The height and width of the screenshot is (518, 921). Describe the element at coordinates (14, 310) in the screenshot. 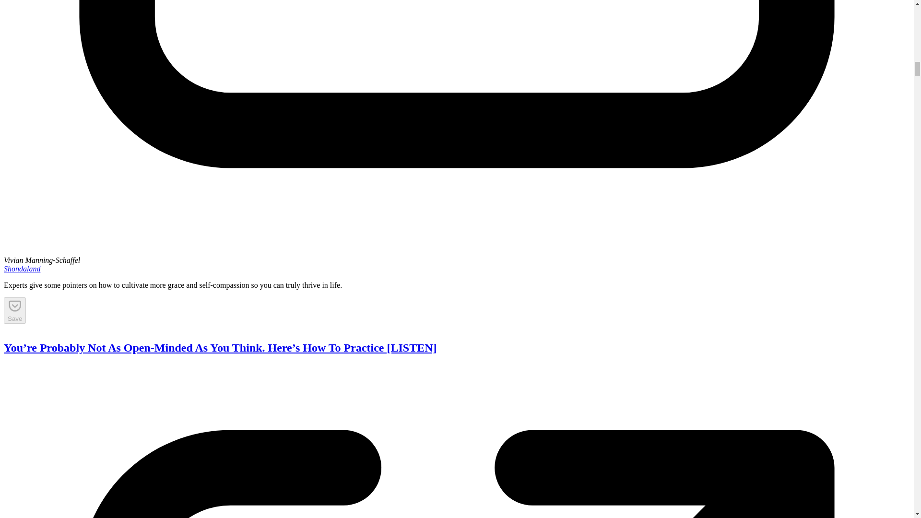

I see `Save` at that location.